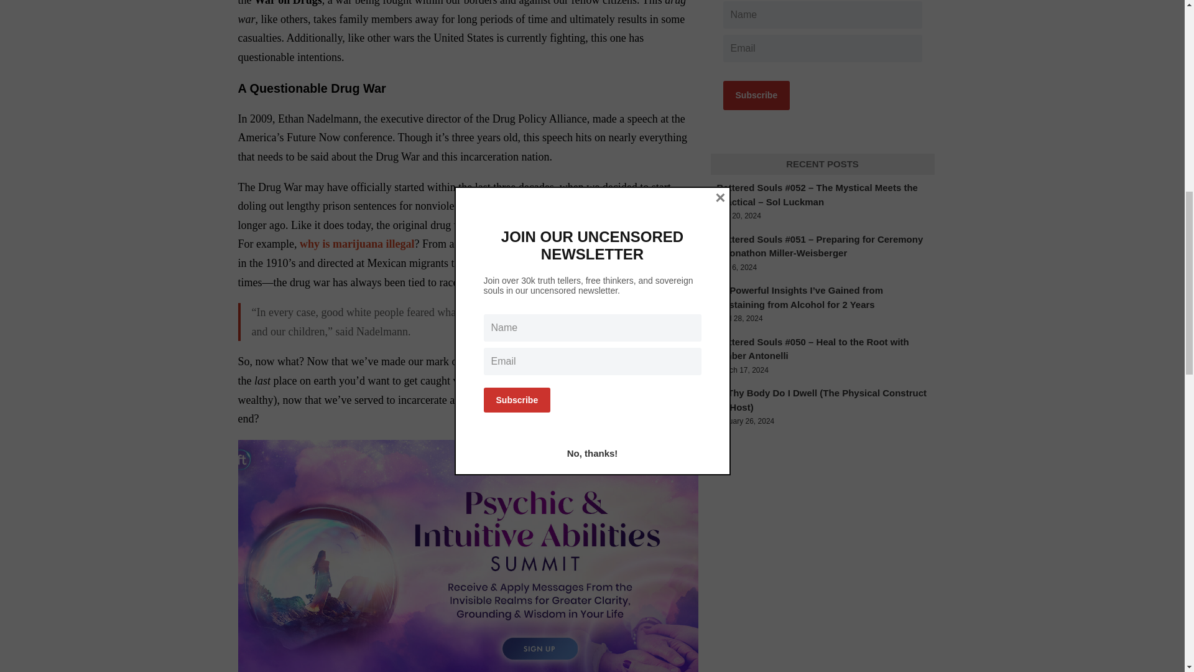 This screenshot has height=672, width=1194. Describe the element at coordinates (756, 95) in the screenshot. I see `Subscribe` at that location.